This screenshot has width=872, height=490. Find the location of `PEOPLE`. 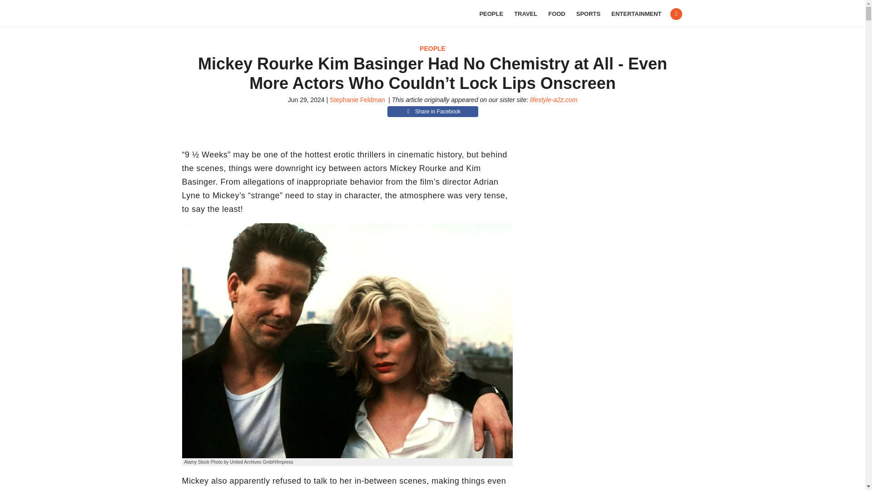

PEOPLE is located at coordinates (432, 48).